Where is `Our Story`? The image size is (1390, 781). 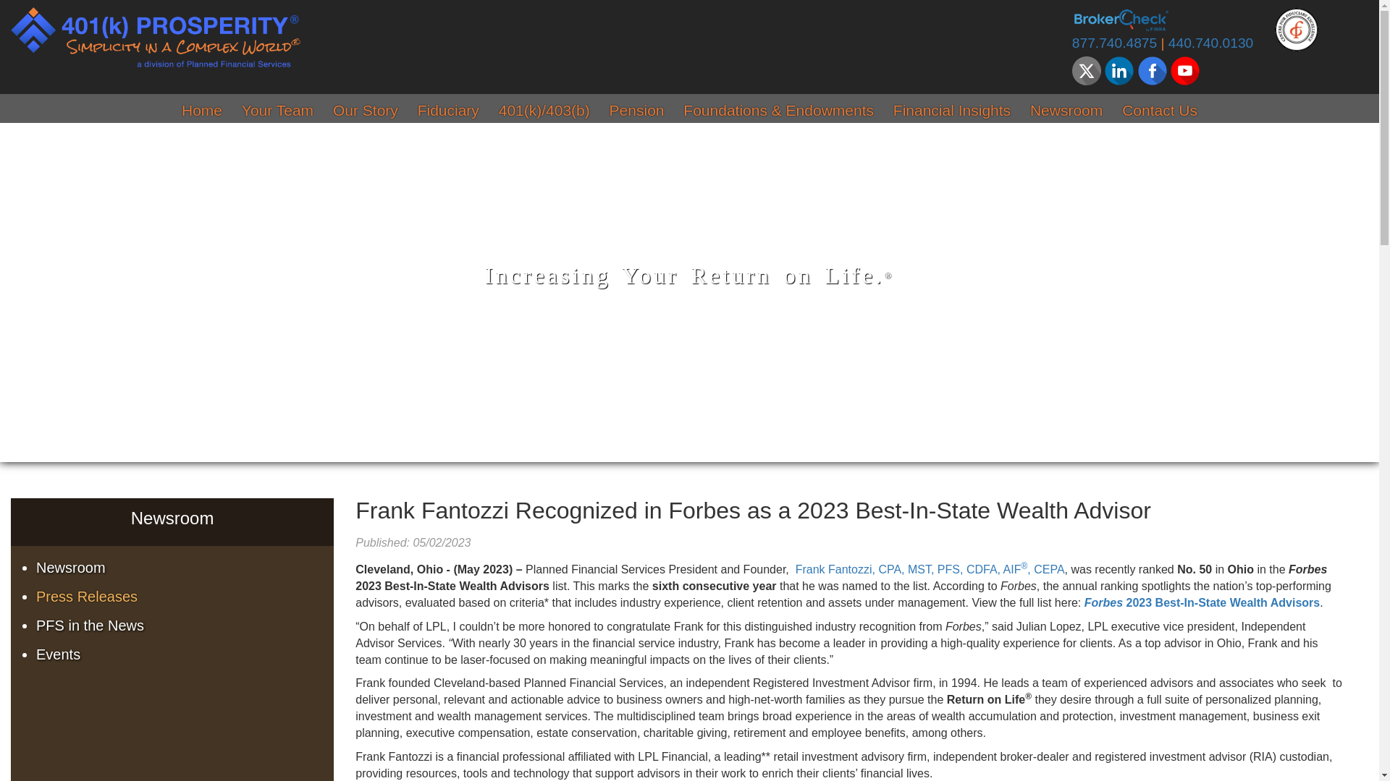 Our Story is located at coordinates (366, 113).